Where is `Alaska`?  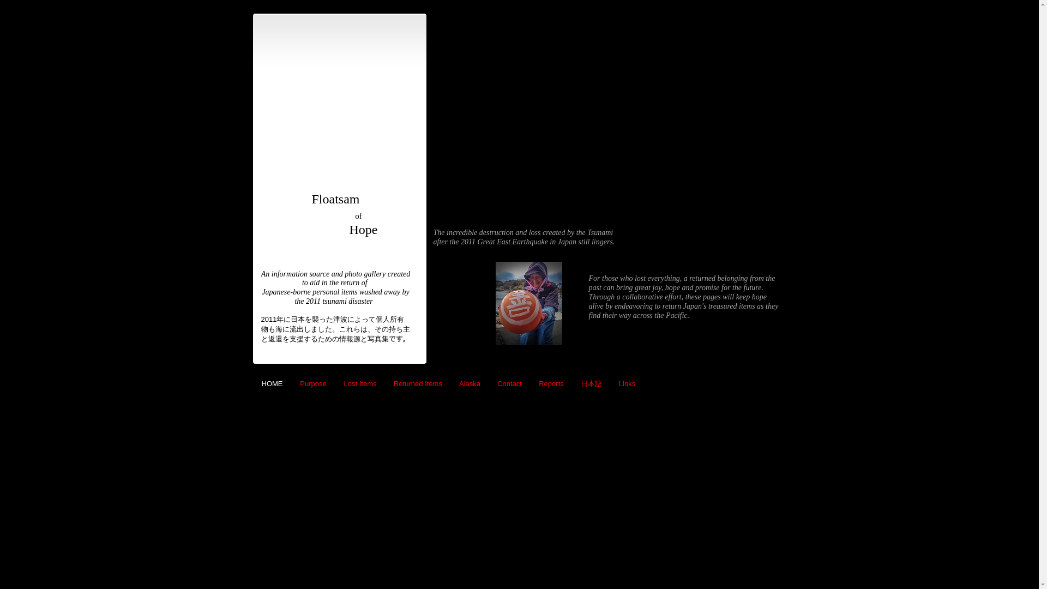
Alaska is located at coordinates (469, 384).